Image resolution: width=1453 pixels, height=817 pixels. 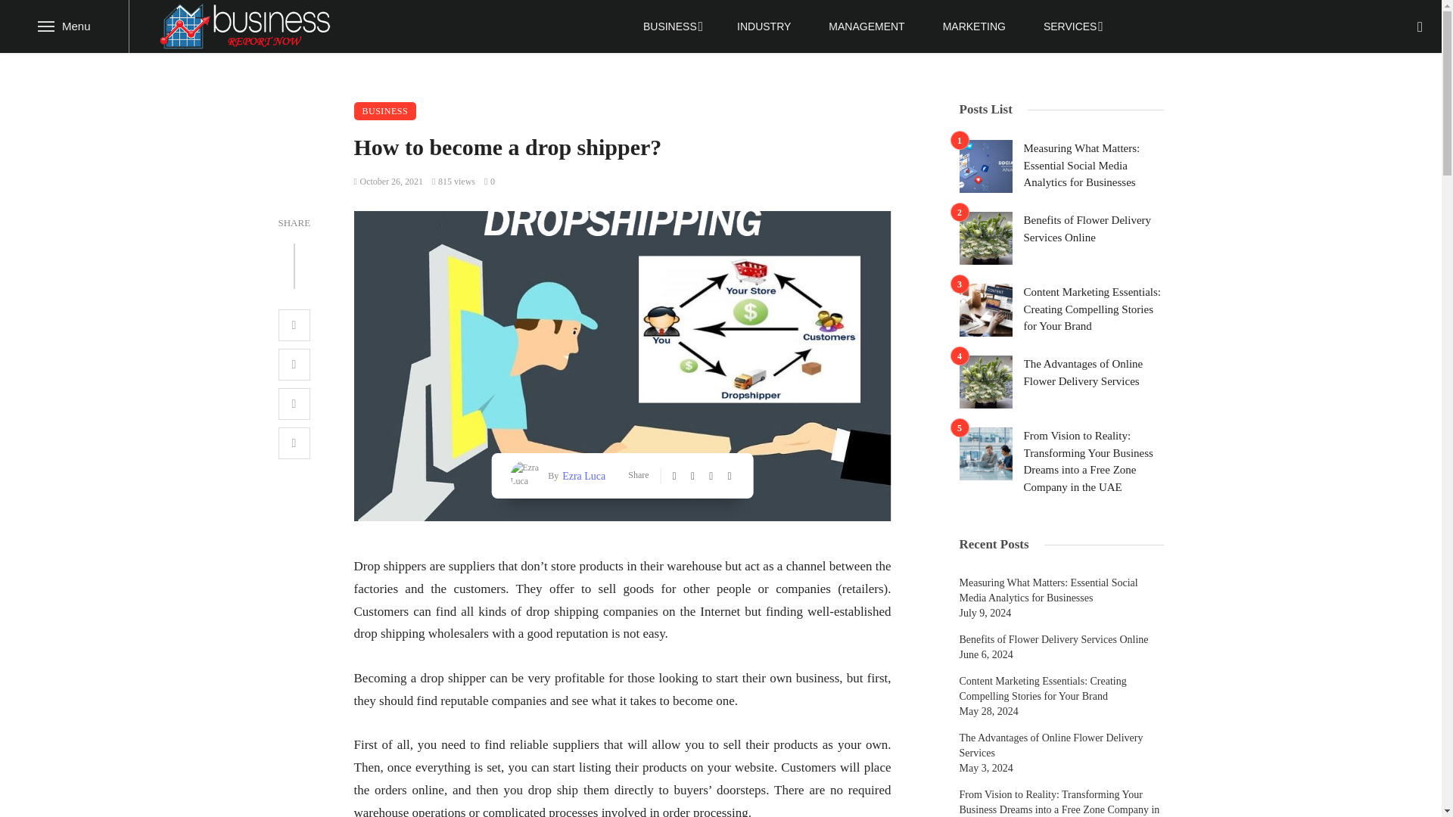 What do you see at coordinates (294, 404) in the screenshot?
I see `Share on Pinterest` at bounding box center [294, 404].